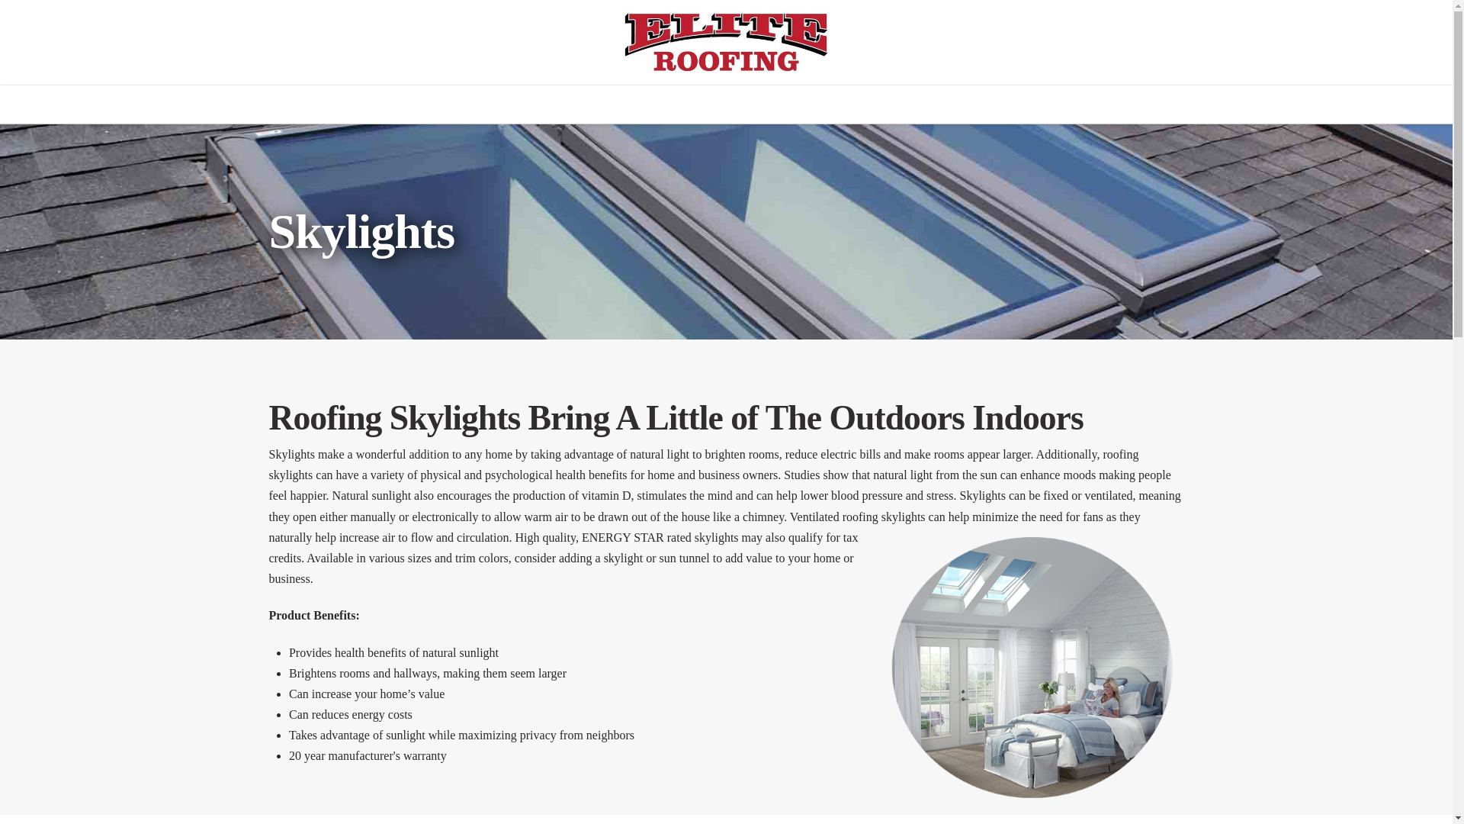 Image resolution: width=1464 pixels, height=824 pixels. Describe the element at coordinates (968, 105) in the screenshot. I see `Contact Us` at that location.